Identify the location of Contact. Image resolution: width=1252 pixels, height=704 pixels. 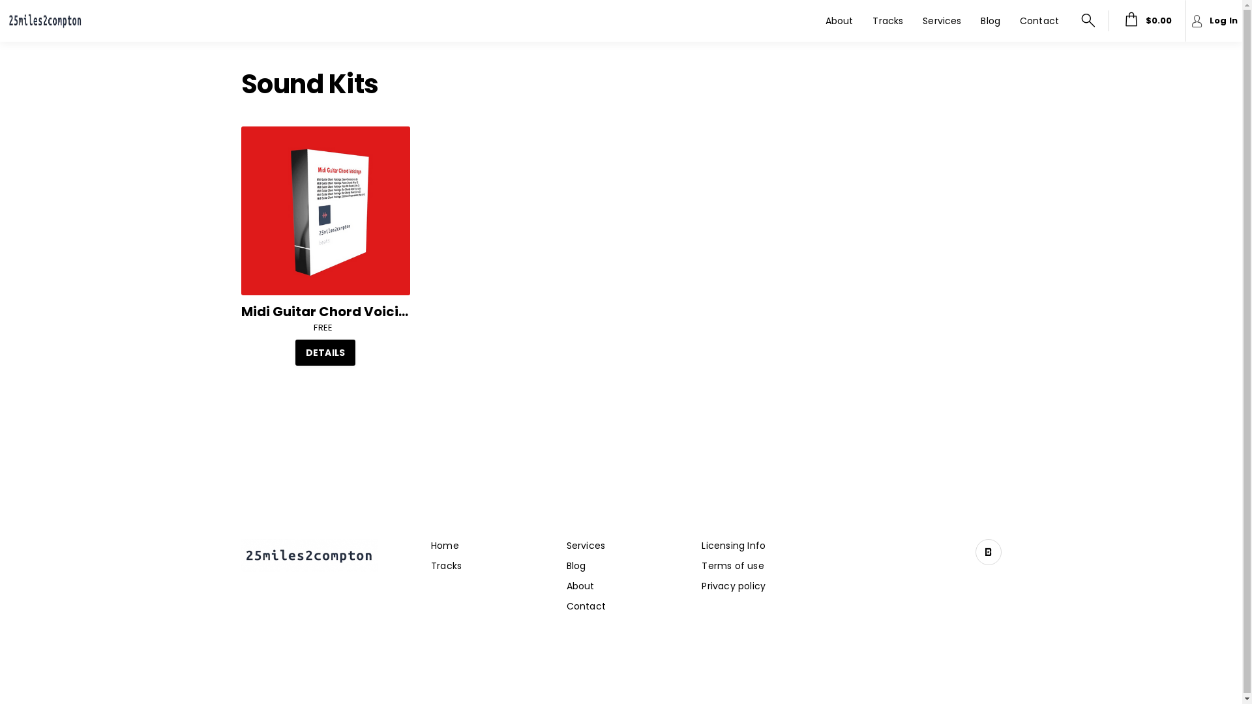
(1039, 21).